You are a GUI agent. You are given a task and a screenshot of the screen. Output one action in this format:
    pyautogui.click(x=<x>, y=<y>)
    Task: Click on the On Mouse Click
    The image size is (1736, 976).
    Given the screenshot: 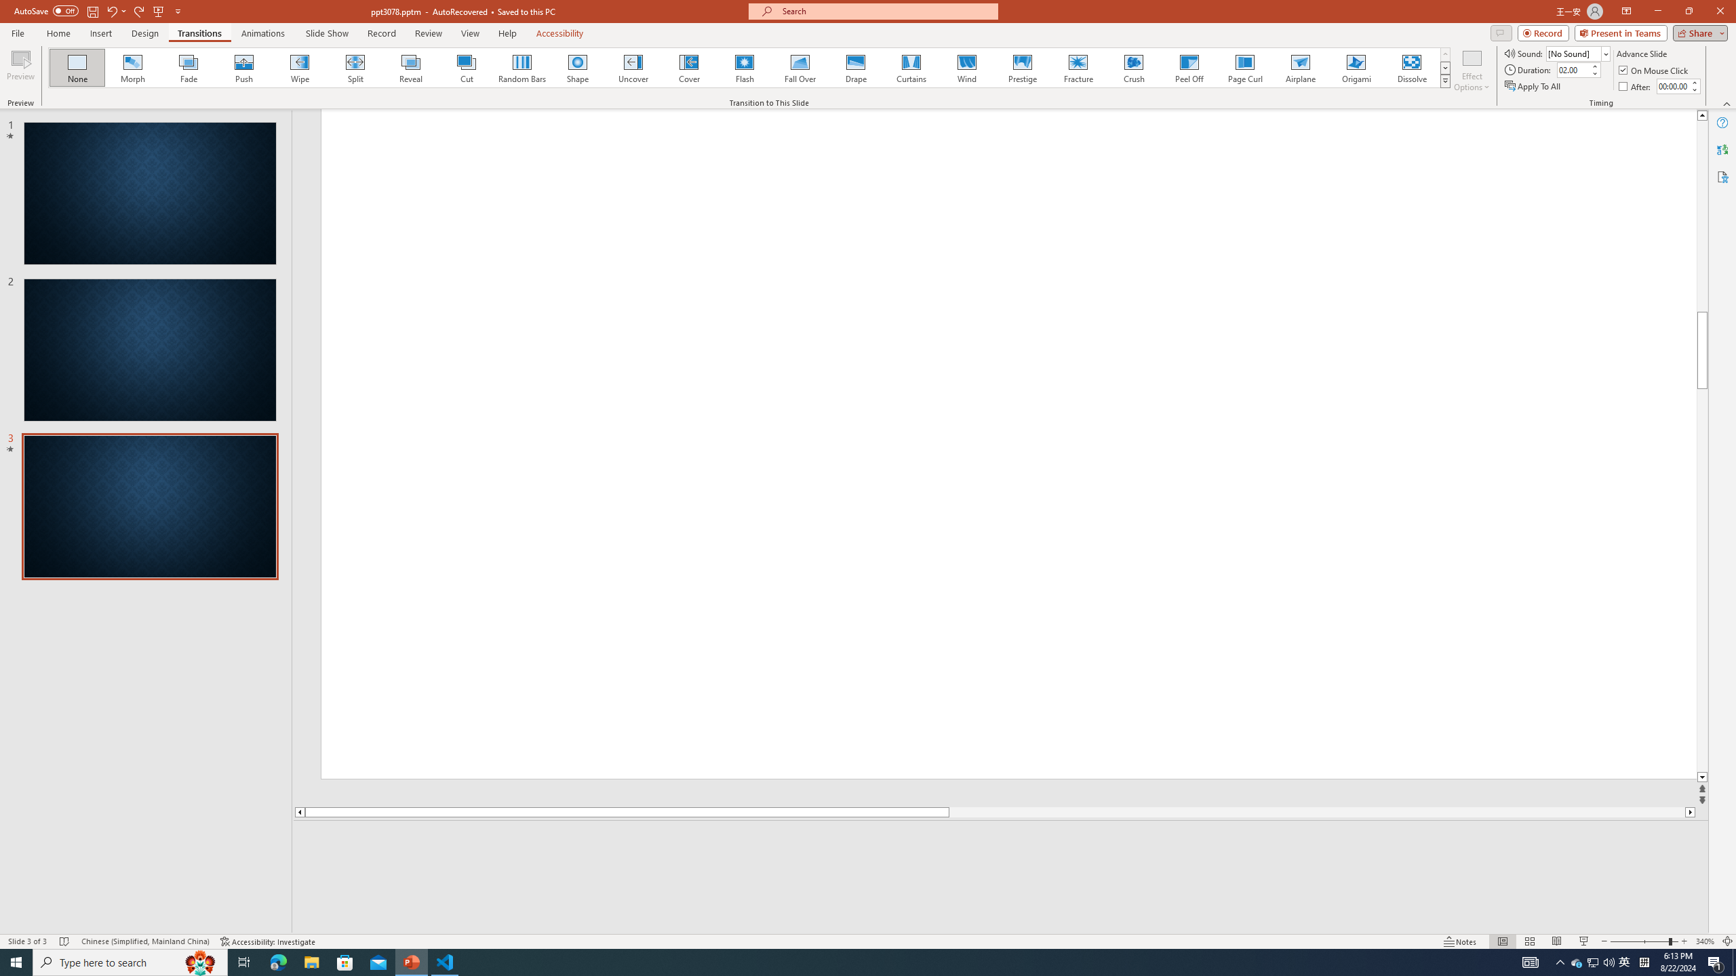 What is the action you would take?
    pyautogui.click(x=1655, y=70)
    